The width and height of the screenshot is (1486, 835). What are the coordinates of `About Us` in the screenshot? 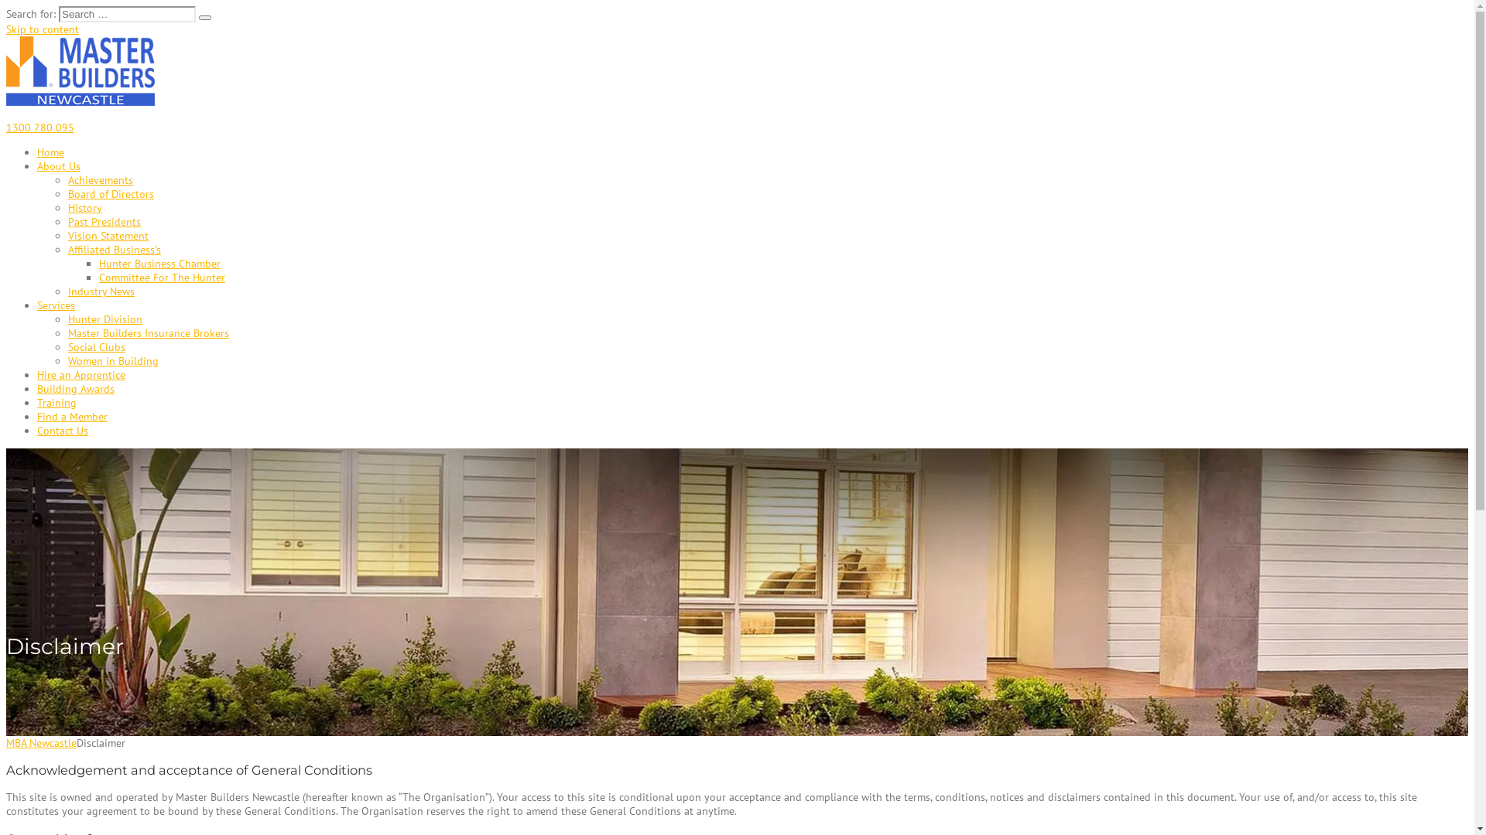 It's located at (59, 166).